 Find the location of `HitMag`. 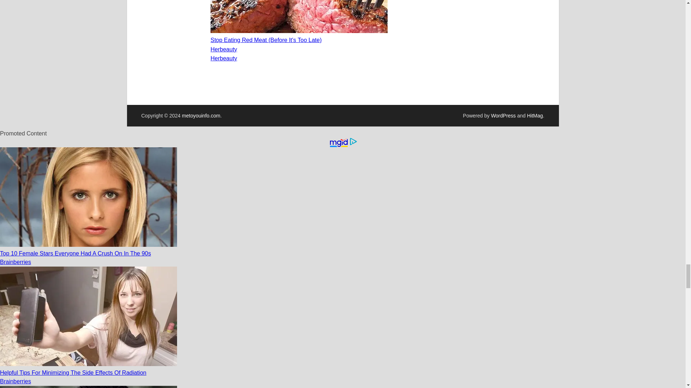

HitMag is located at coordinates (534, 116).